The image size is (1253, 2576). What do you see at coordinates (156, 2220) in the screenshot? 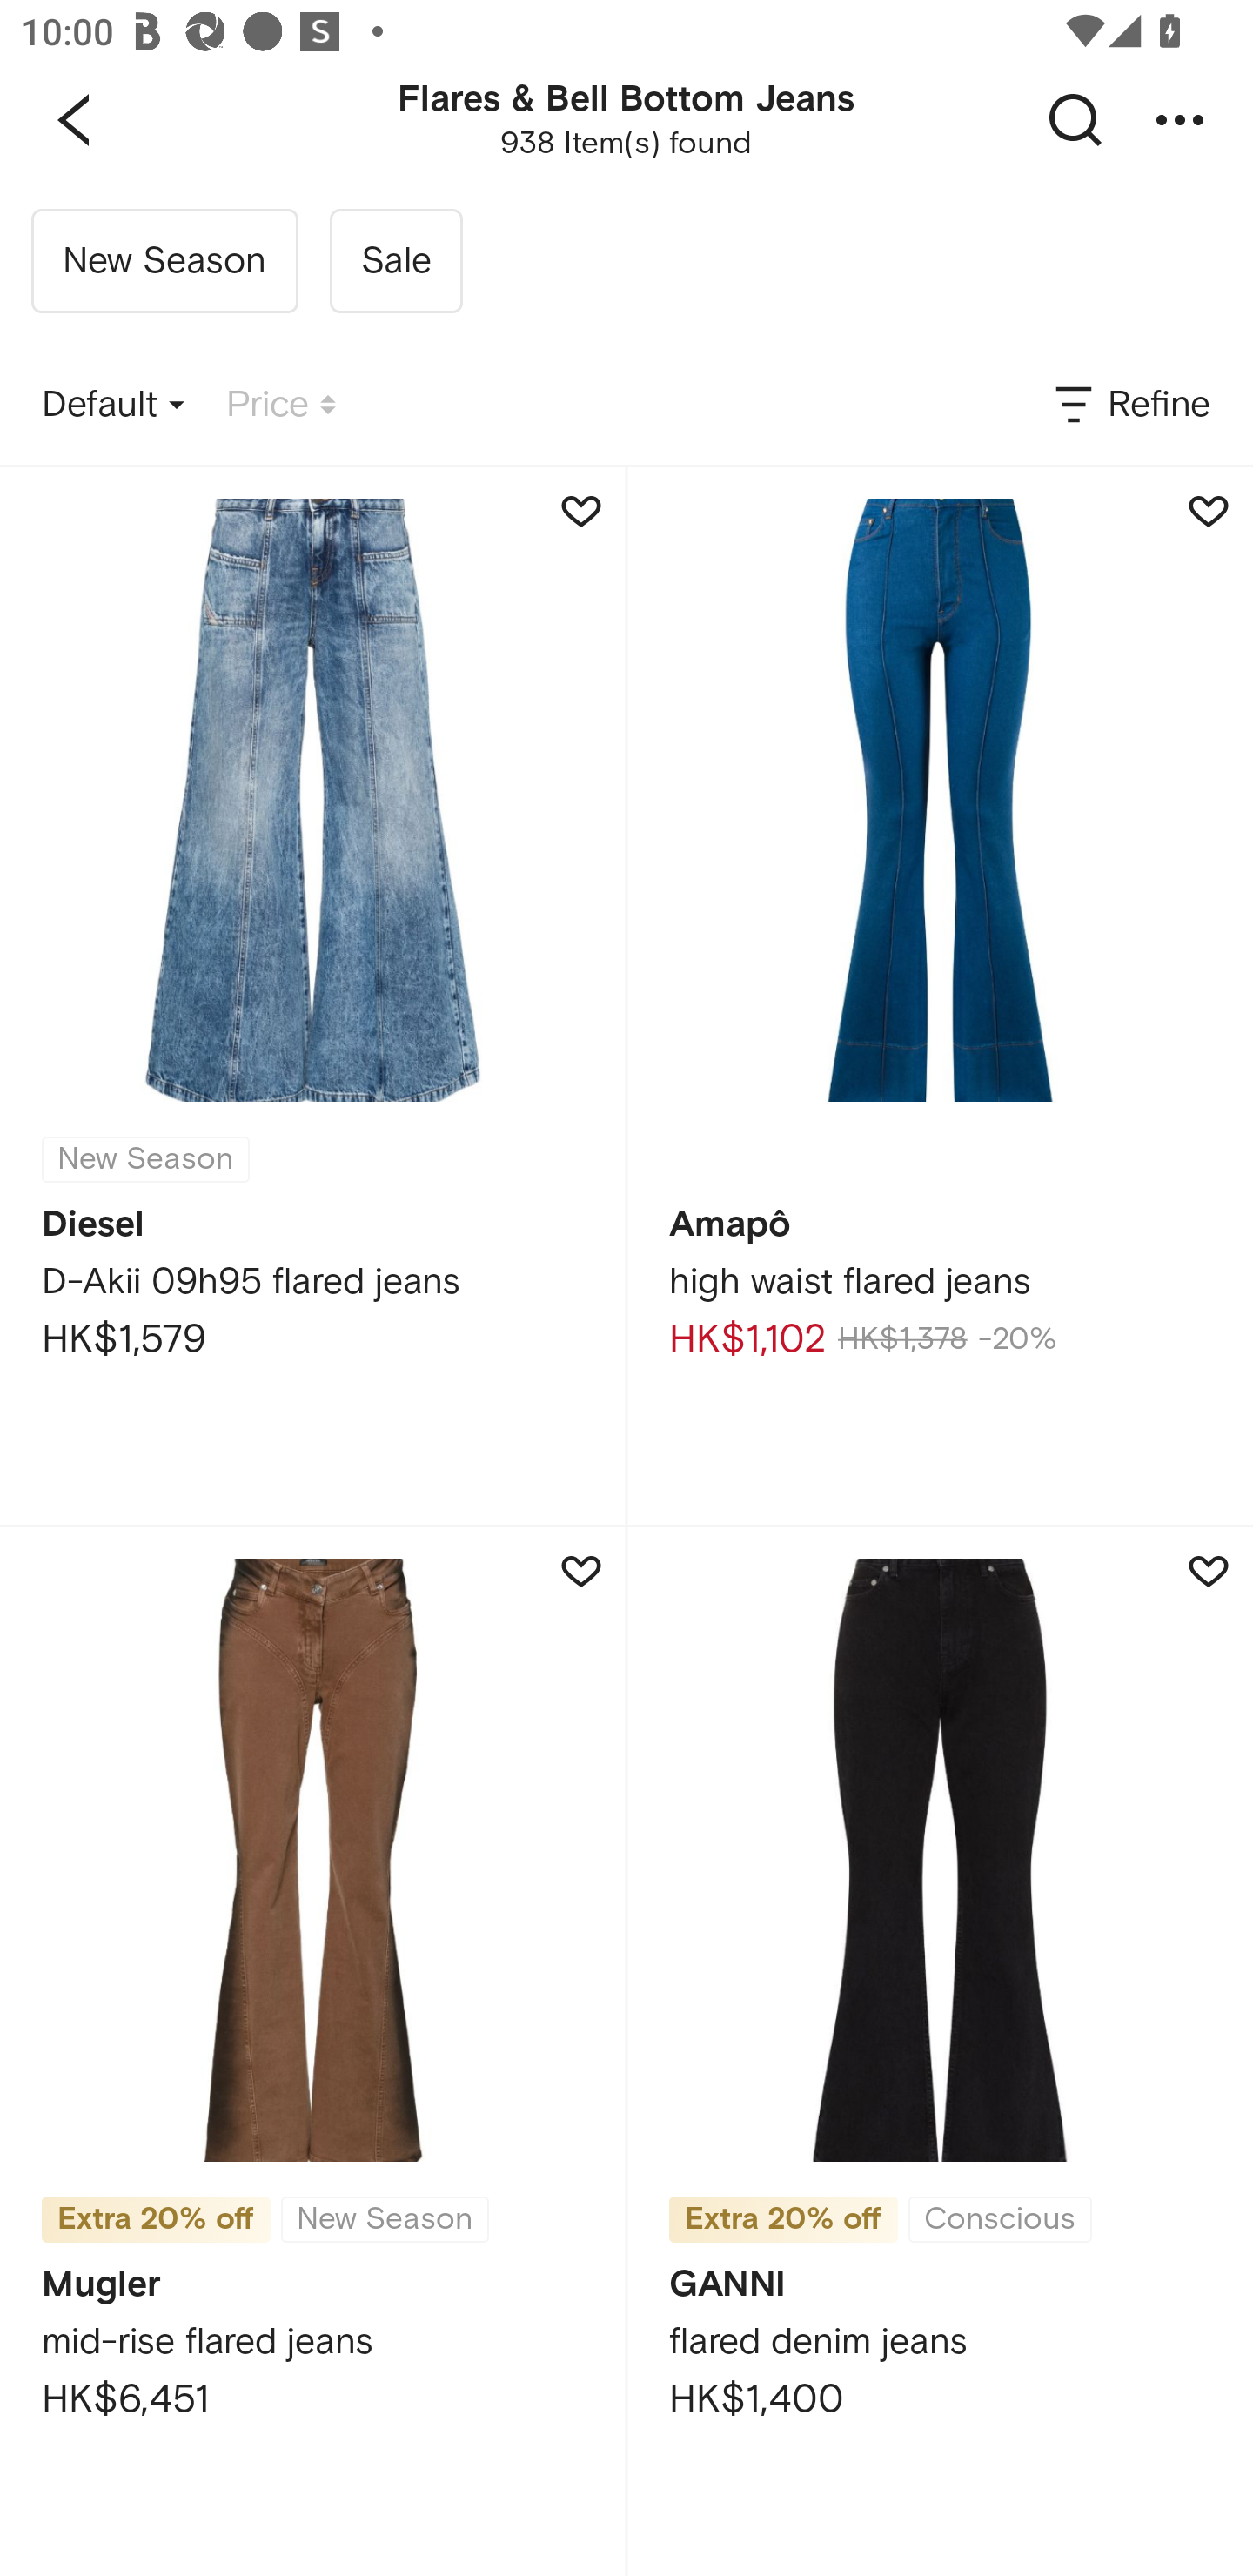
I see `Extra 20% off` at bounding box center [156, 2220].